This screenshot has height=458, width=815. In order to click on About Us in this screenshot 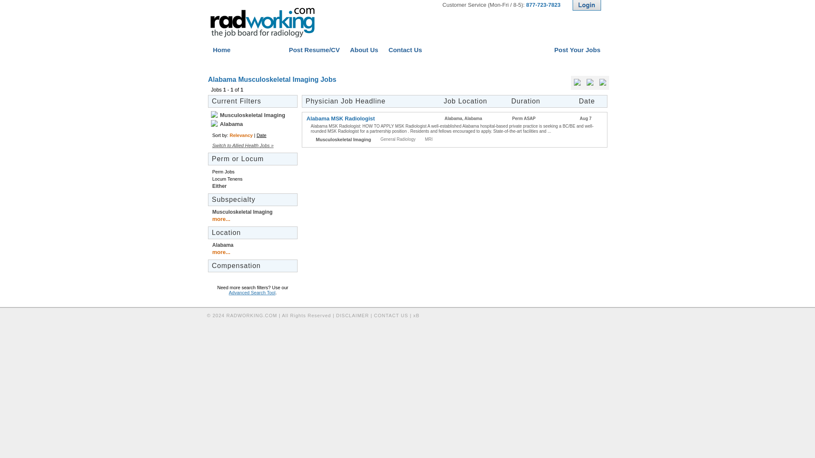, I will do `click(364, 50)`.